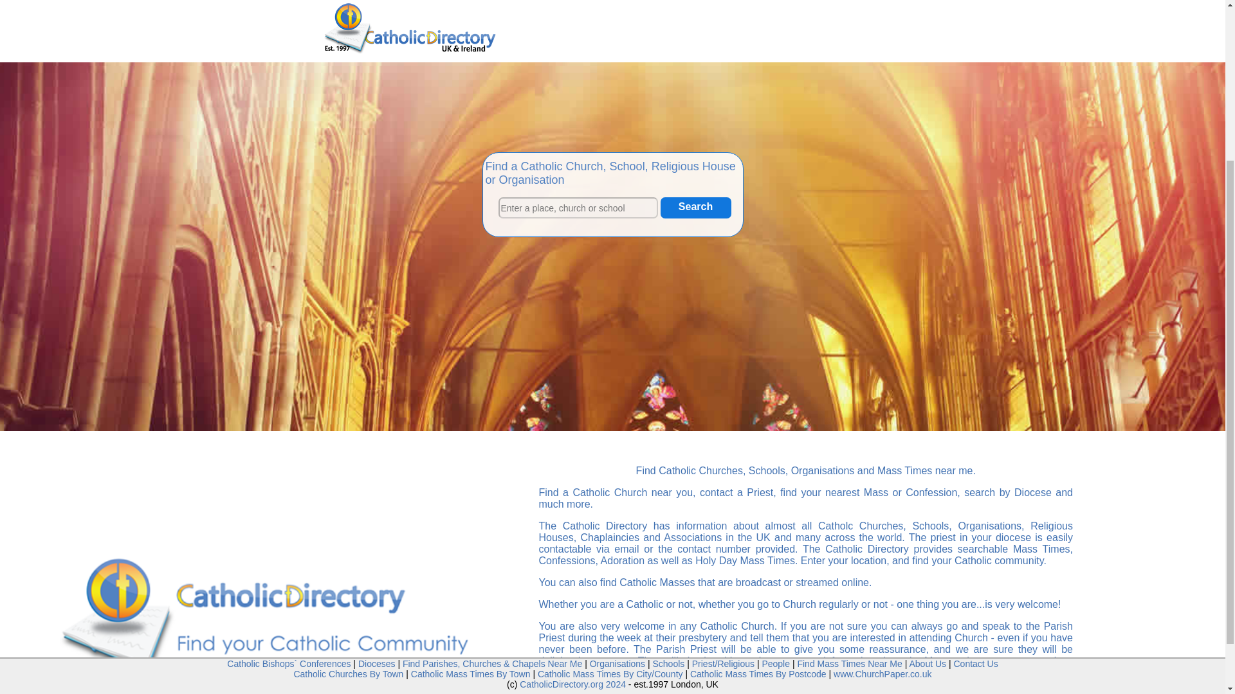 Image resolution: width=1235 pixels, height=694 pixels. Describe the element at coordinates (975, 447) in the screenshot. I see `Contact Us` at that location.